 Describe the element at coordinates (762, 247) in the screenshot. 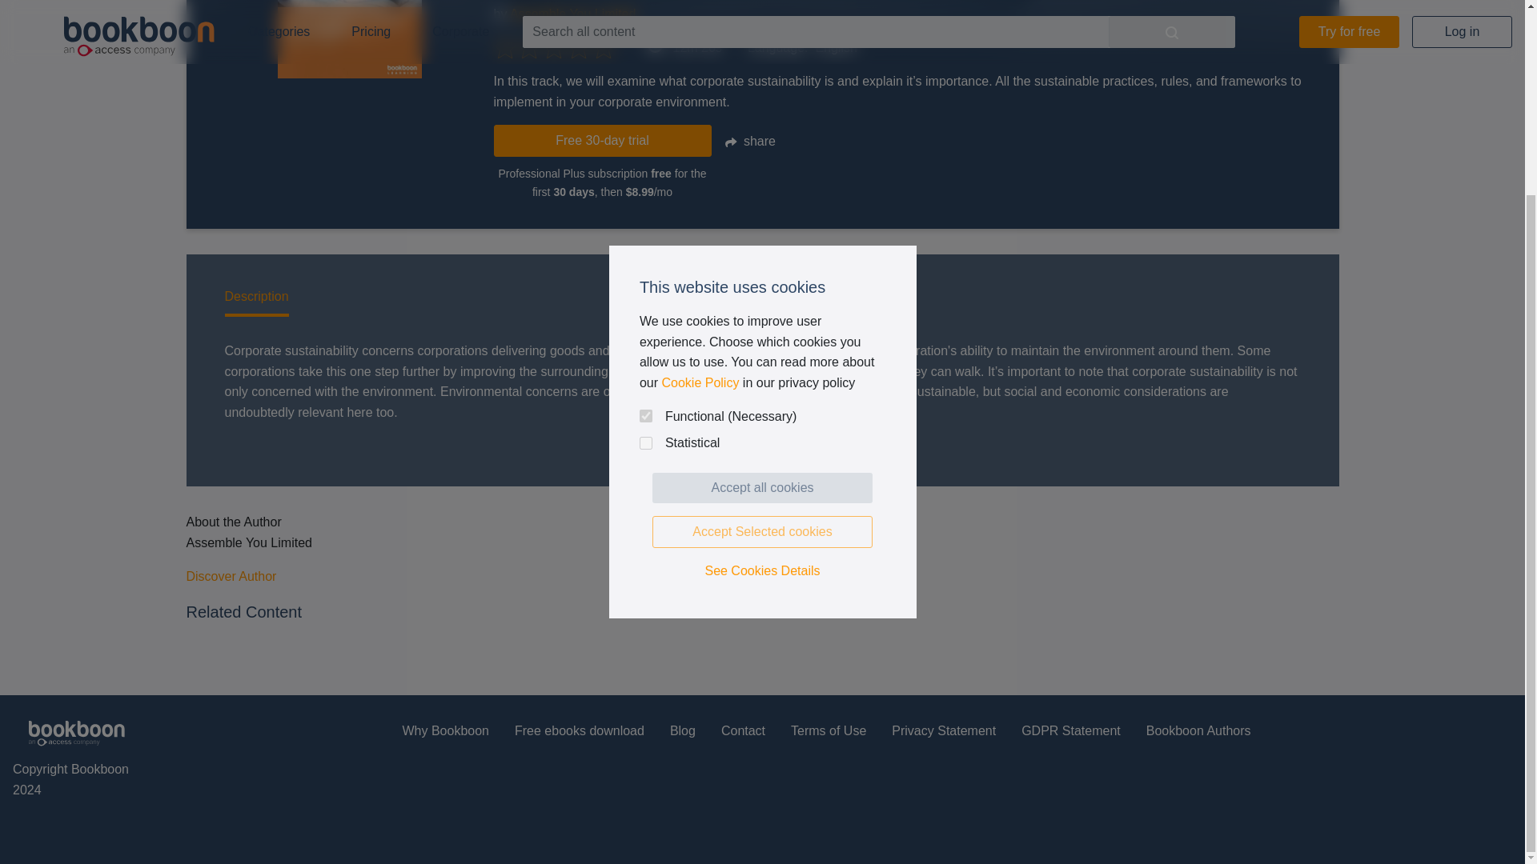

I see `Accept all cookies` at that location.